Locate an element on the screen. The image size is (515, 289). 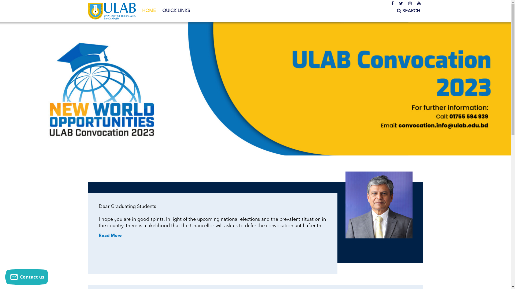
Read More is located at coordinates (110, 236).